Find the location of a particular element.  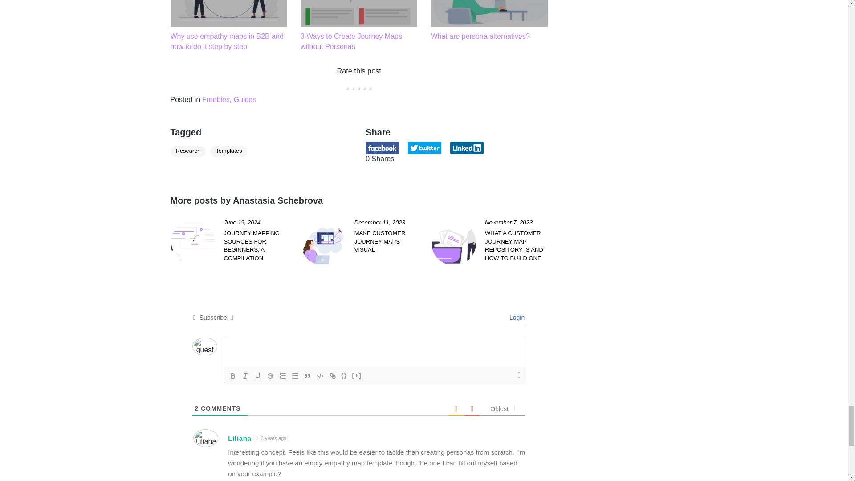

Underline is located at coordinates (257, 376).